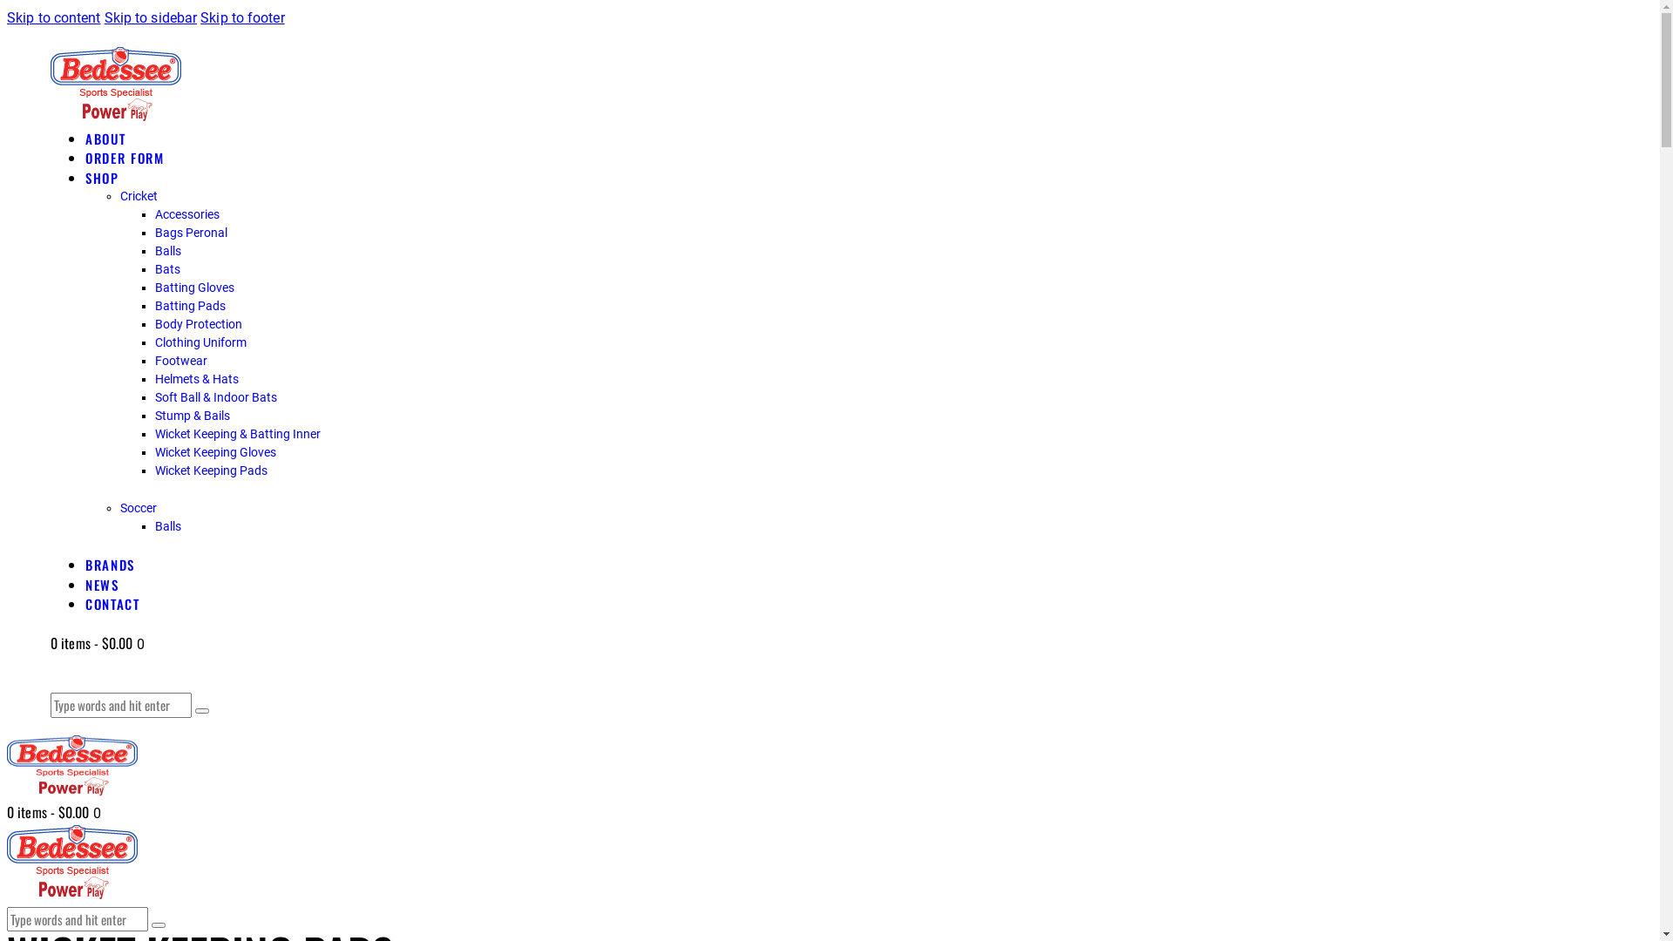 This screenshot has width=1673, height=941. What do you see at coordinates (125, 158) in the screenshot?
I see `ORDER FORM` at bounding box center [125, 158].